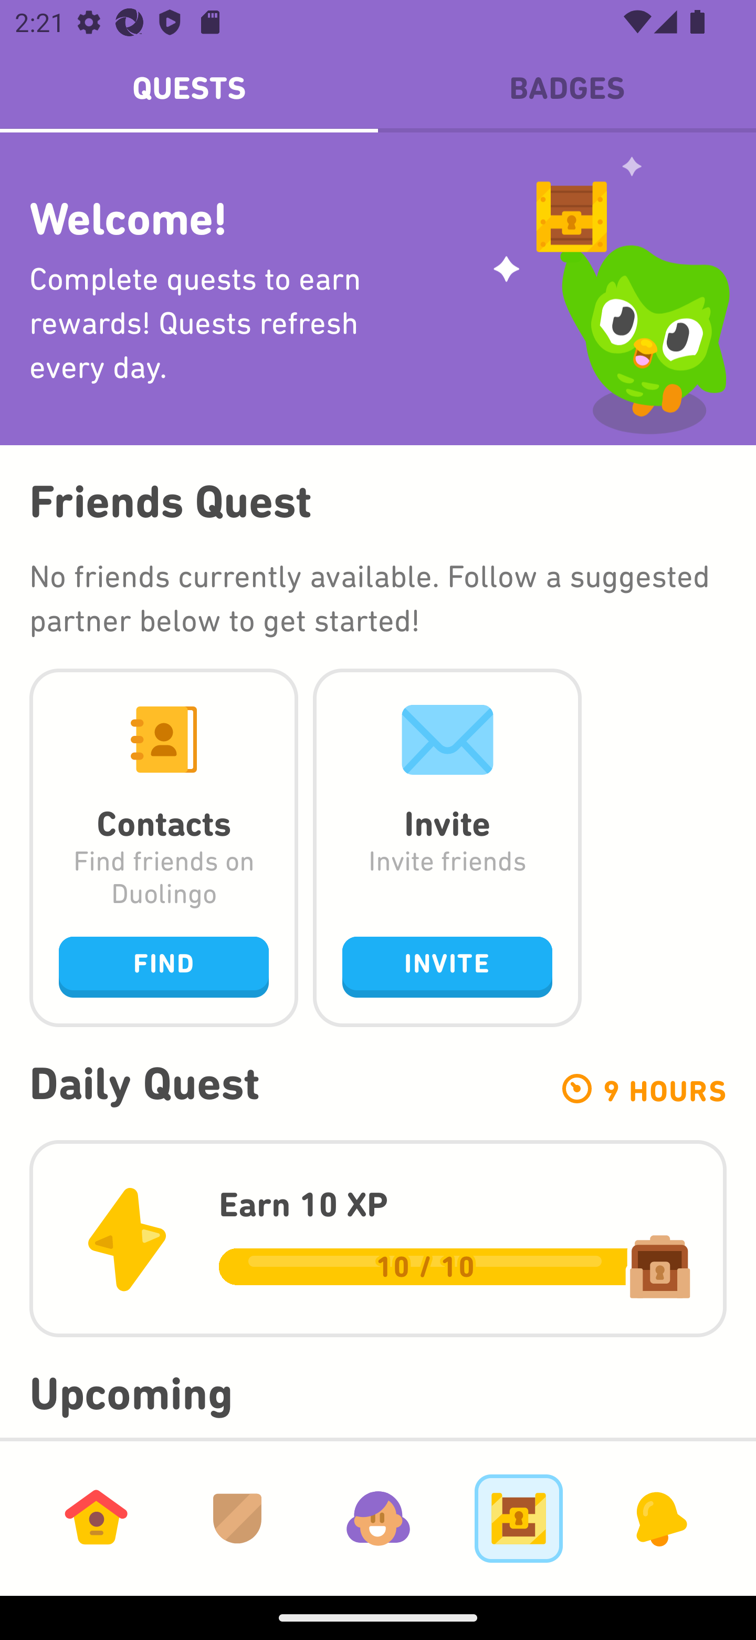 The height and width of the screenshot is (1640, 756). I want to click on BADGES, so click(567, 88).